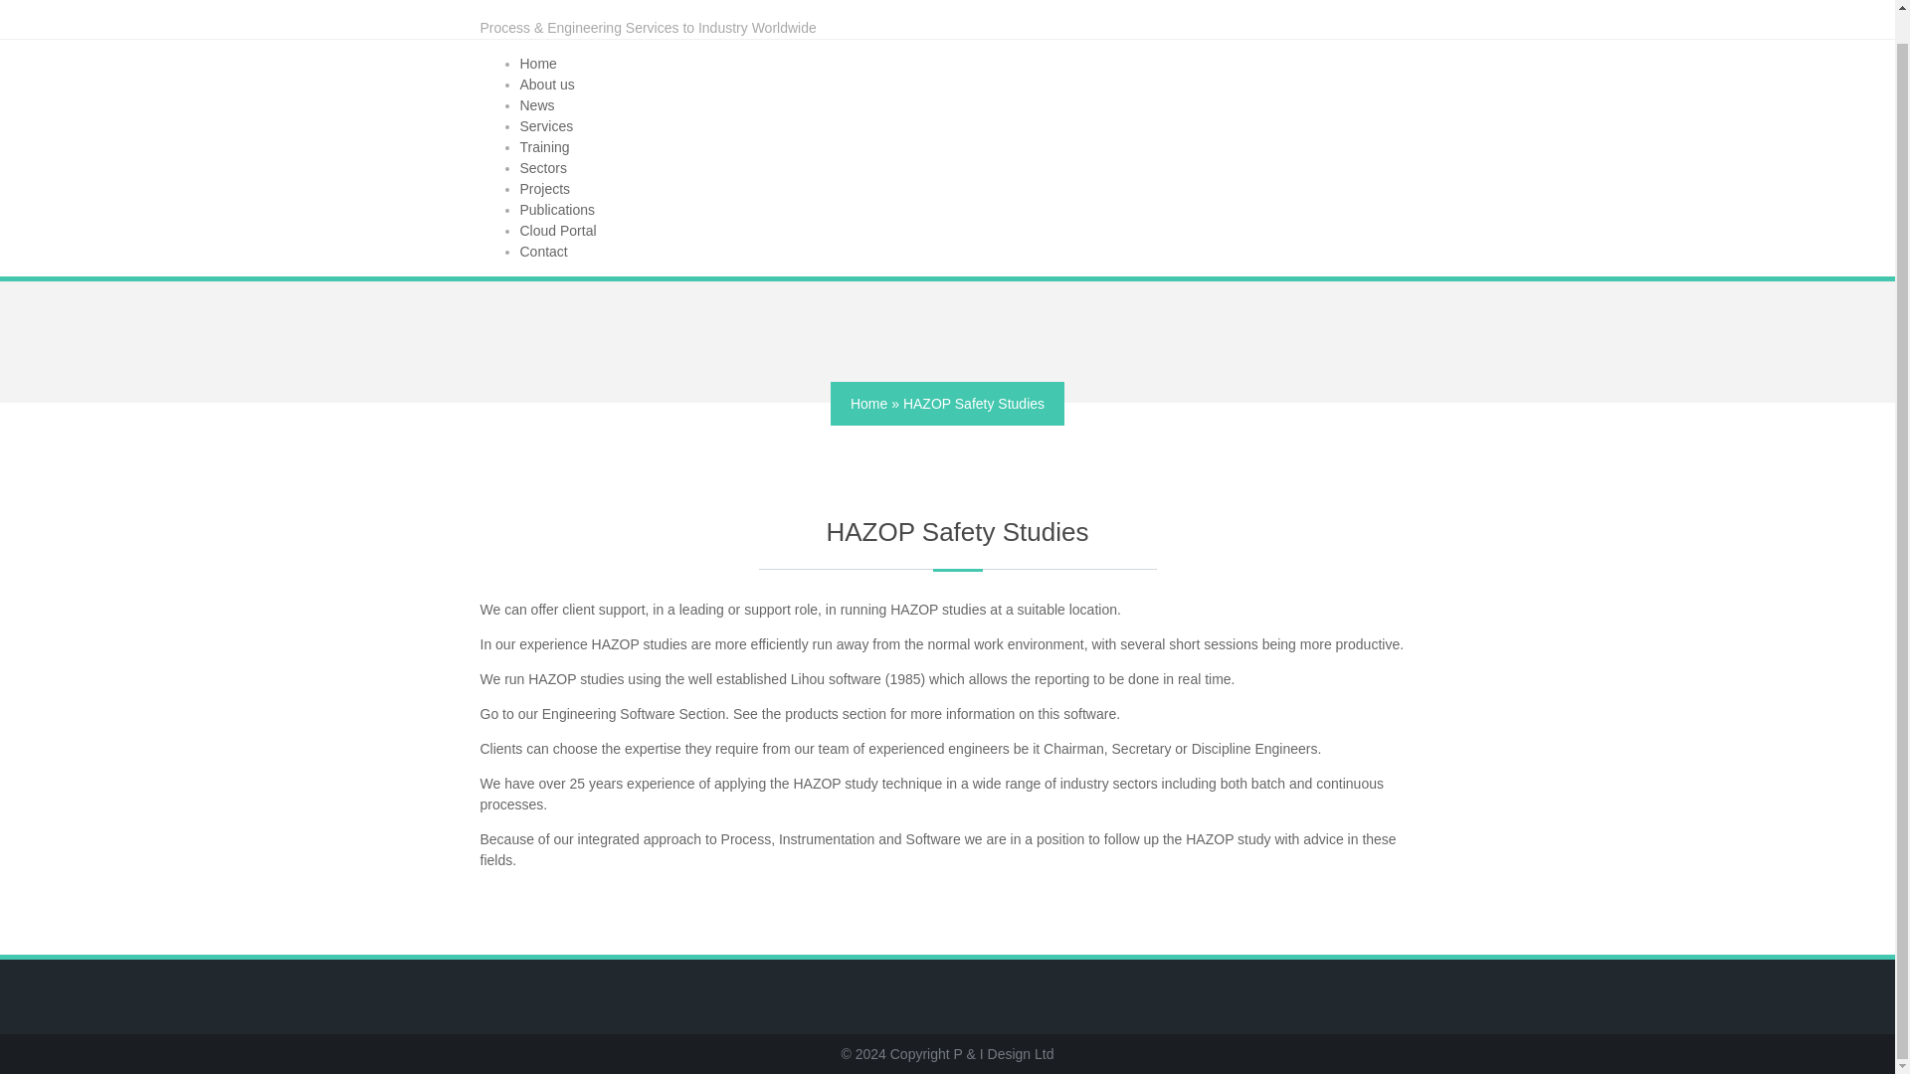 This screenshot has height=1074, width=1910. I want to click on Projects, so click(544, 189).